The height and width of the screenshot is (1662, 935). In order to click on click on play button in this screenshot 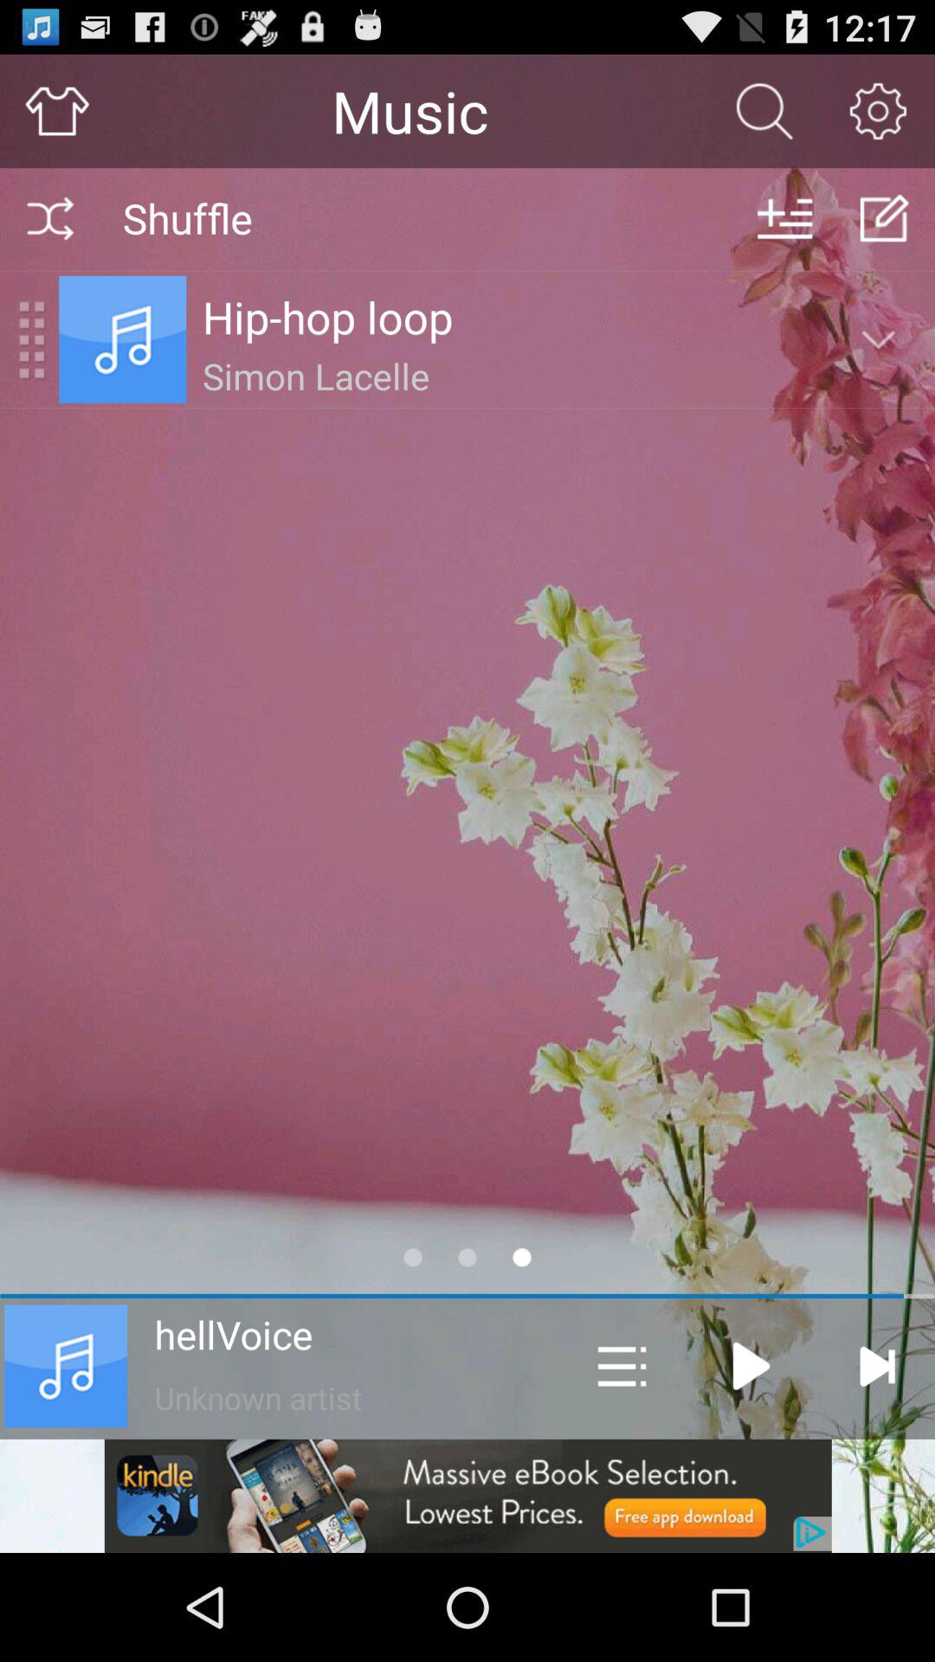, I will do `click(751, 1366)`.